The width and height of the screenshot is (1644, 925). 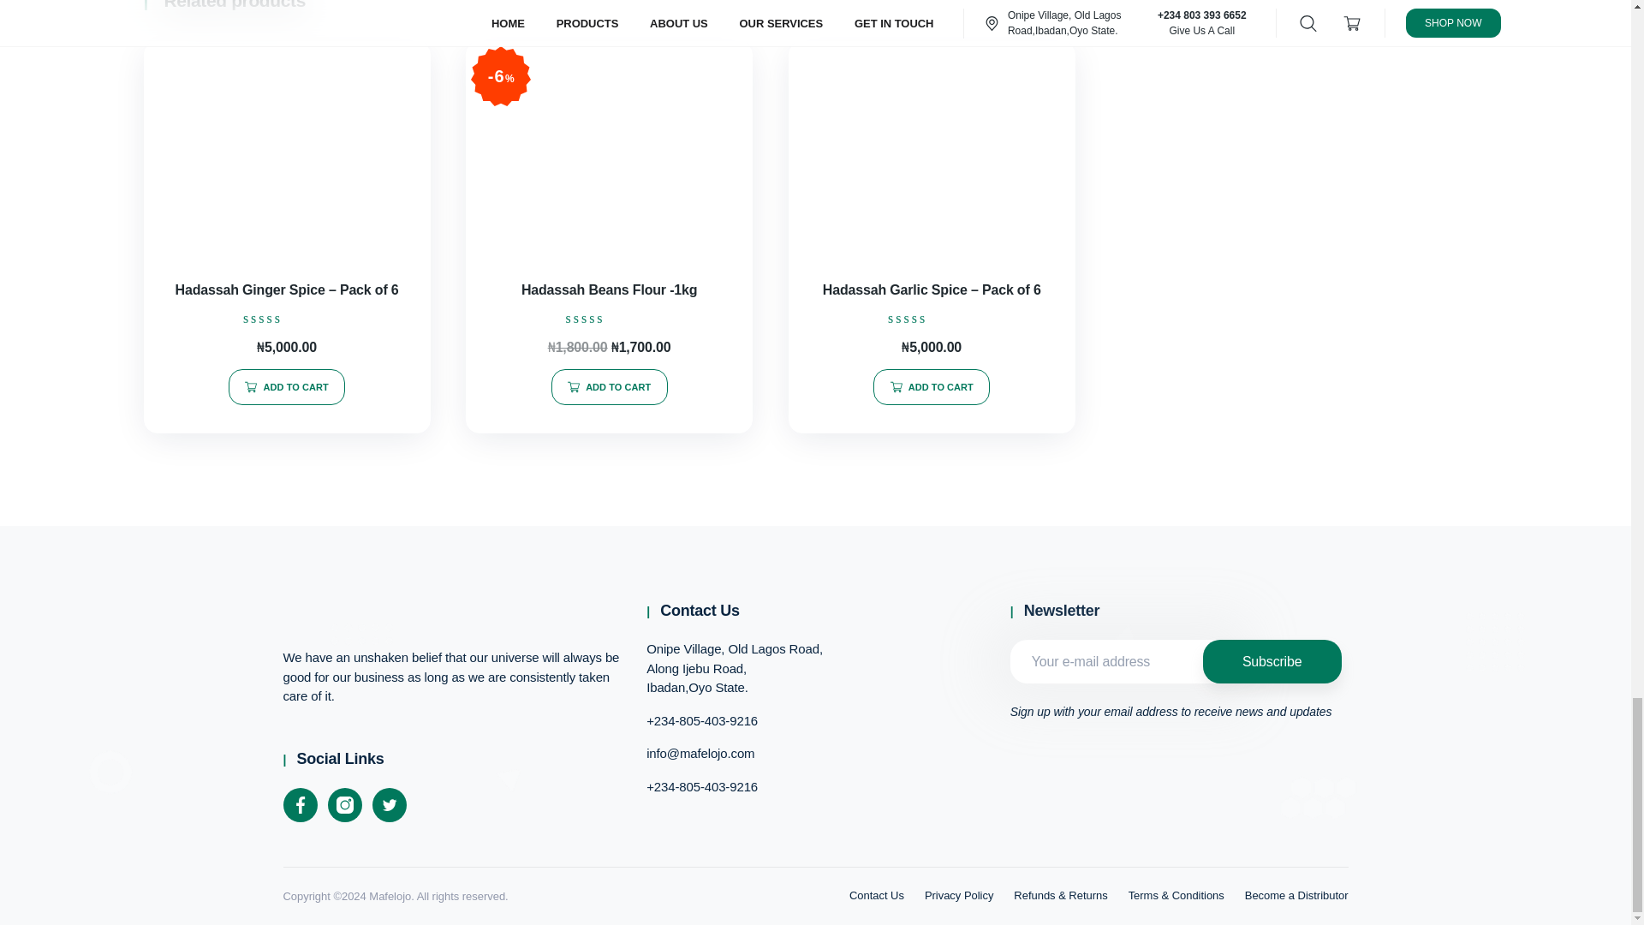 I want to click on ADD TO CART, so click(x=609, y=387).